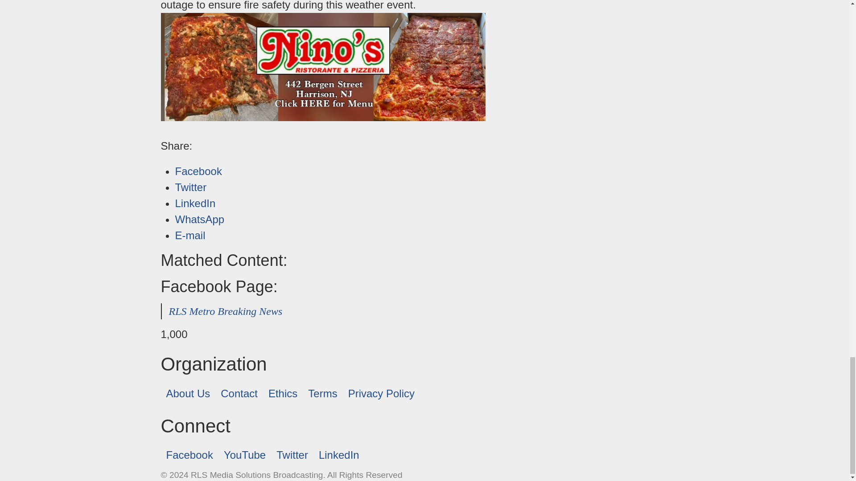 This screenshot has width=856, height=481. What do you see at coordinates (195, 203) in the screenshot?
I see `LinkedIn` at bounding box center [195, 203].